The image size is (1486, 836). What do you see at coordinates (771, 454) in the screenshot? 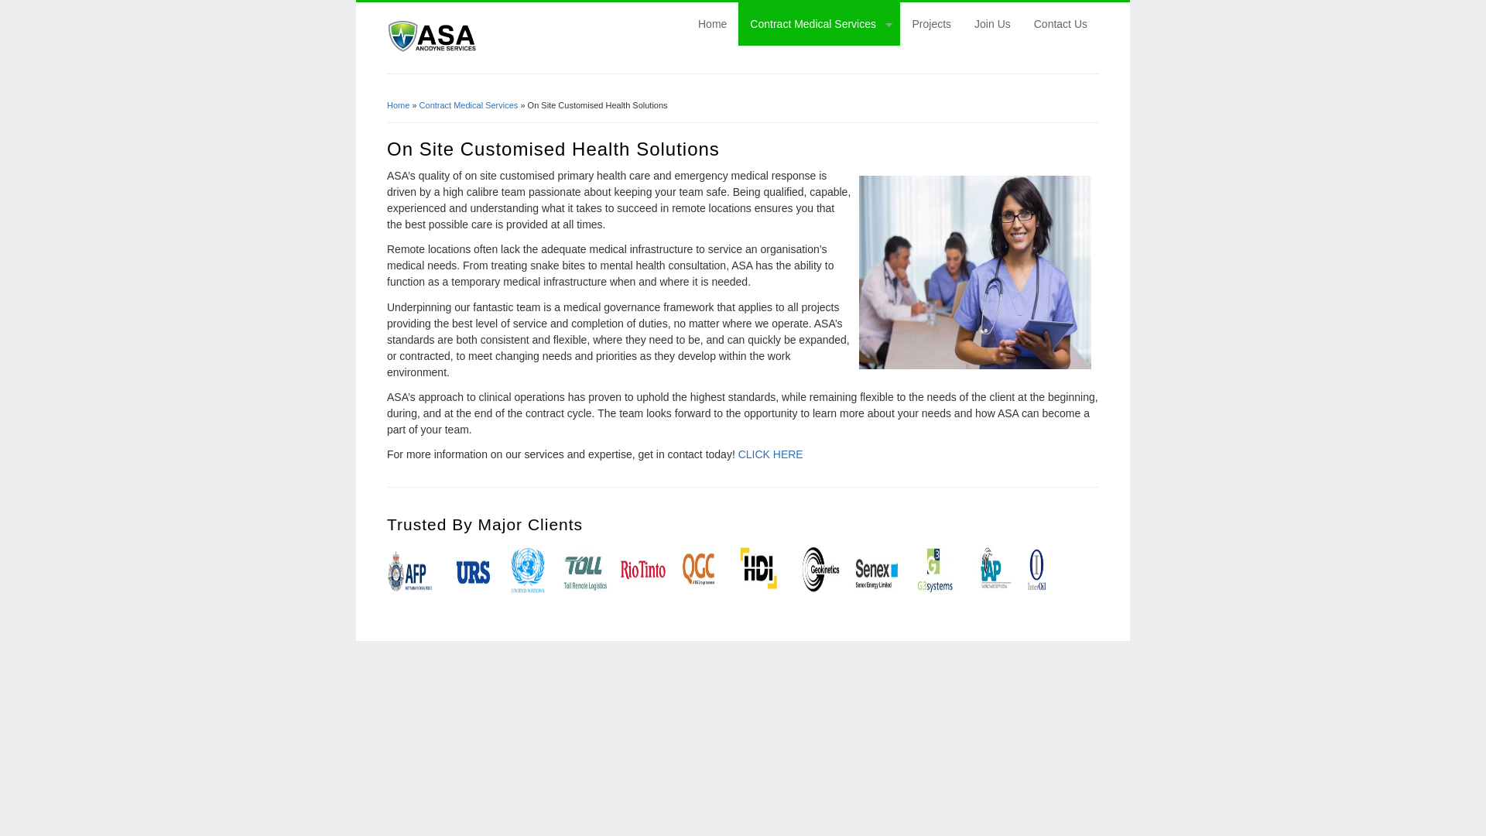
I see `CLICK HERE` at bounding box center [771, 454].